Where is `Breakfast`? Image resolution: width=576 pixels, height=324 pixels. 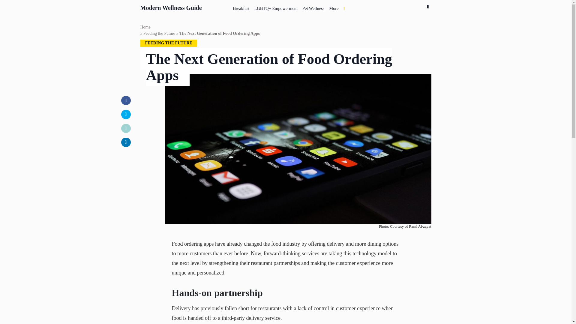
Breakfast is located at coordinates (241, 7).